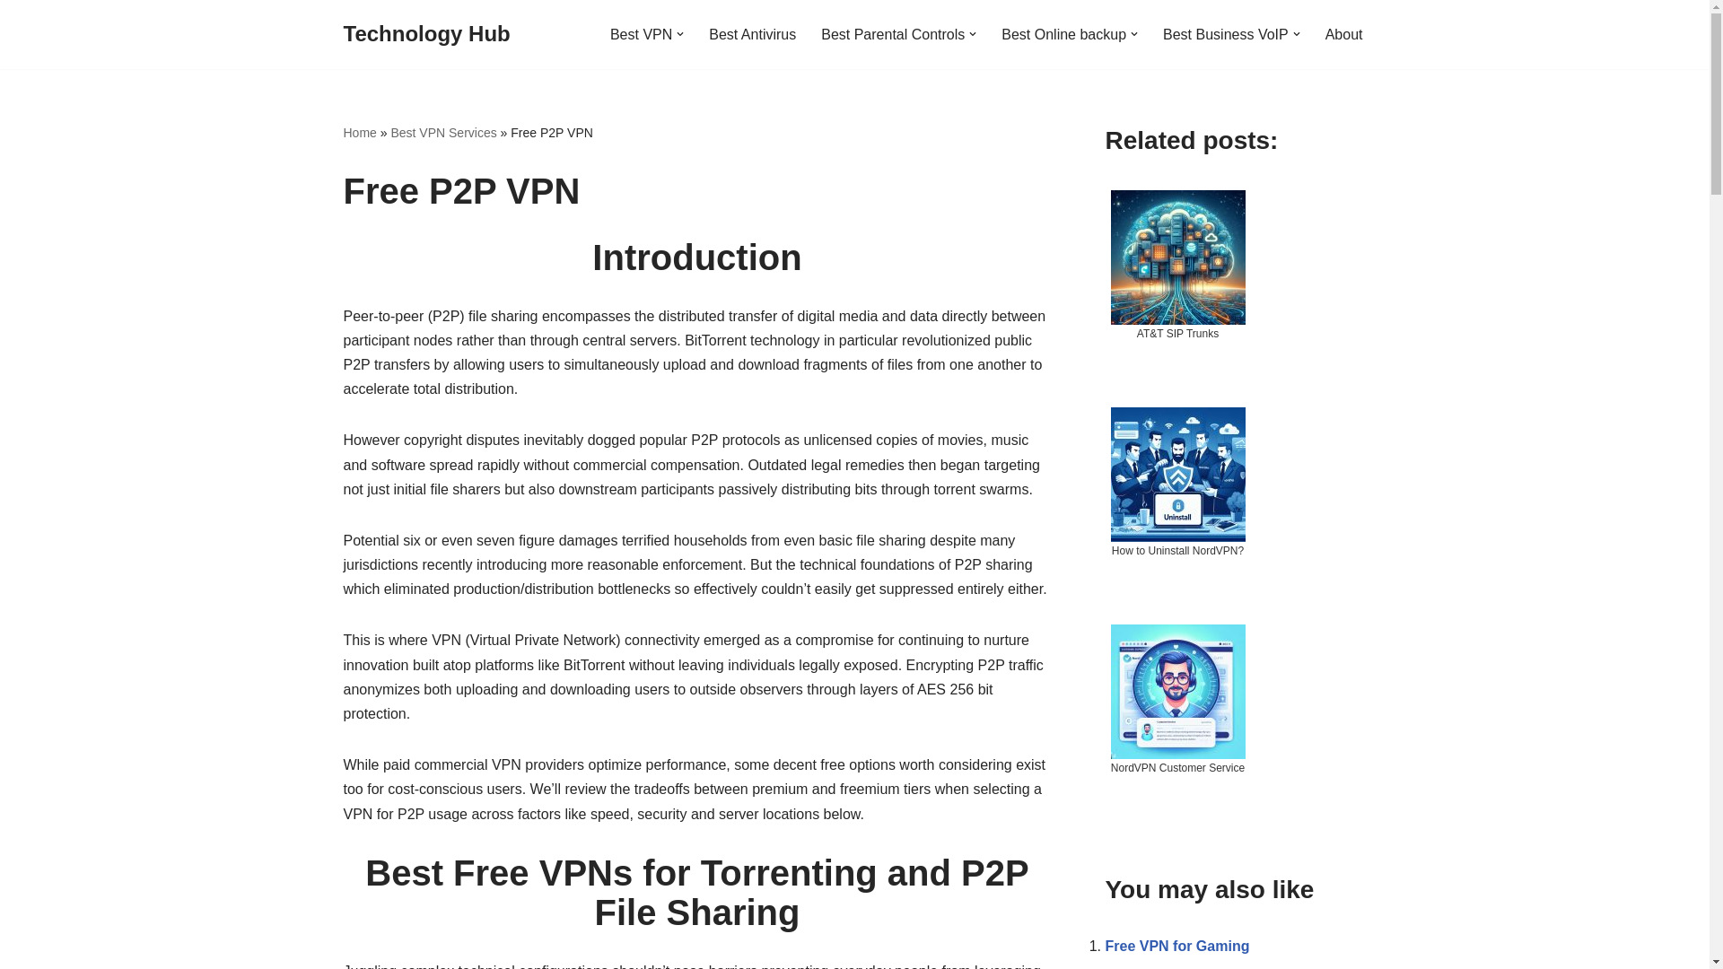 The height and width of the screenshot is (969, 1723). I want to click on Best Parental Controls, so click(893, 34).